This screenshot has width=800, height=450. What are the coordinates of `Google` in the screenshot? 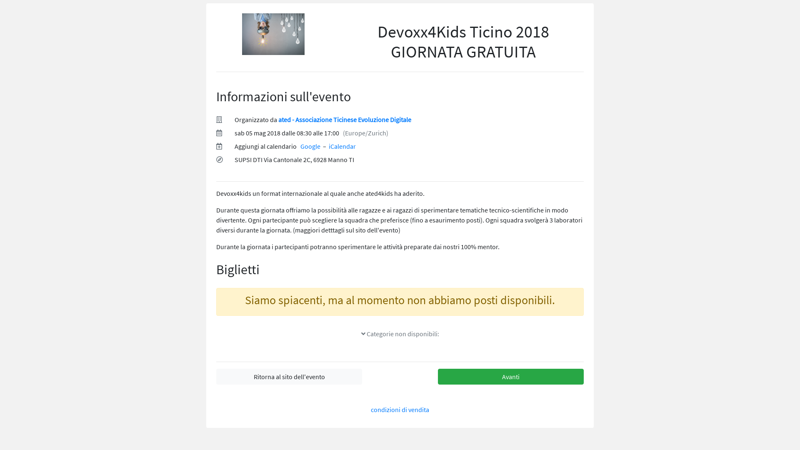 It's located at (310, 146).